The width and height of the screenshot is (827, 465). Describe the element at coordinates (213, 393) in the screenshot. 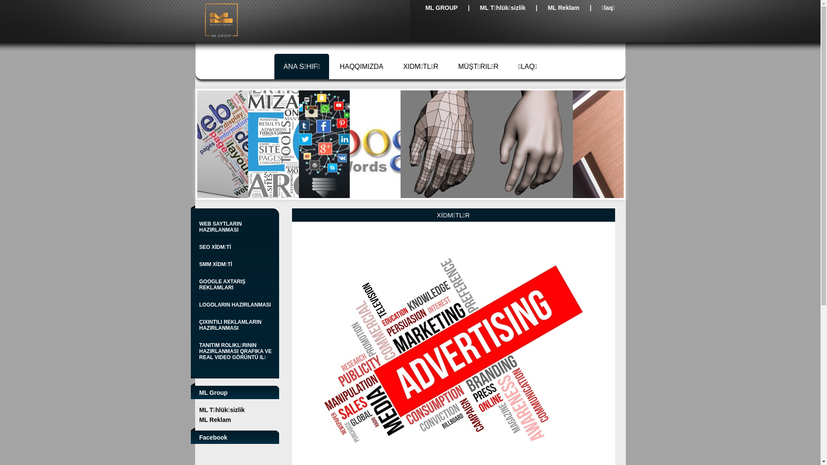

I see `ML Group` at that location.